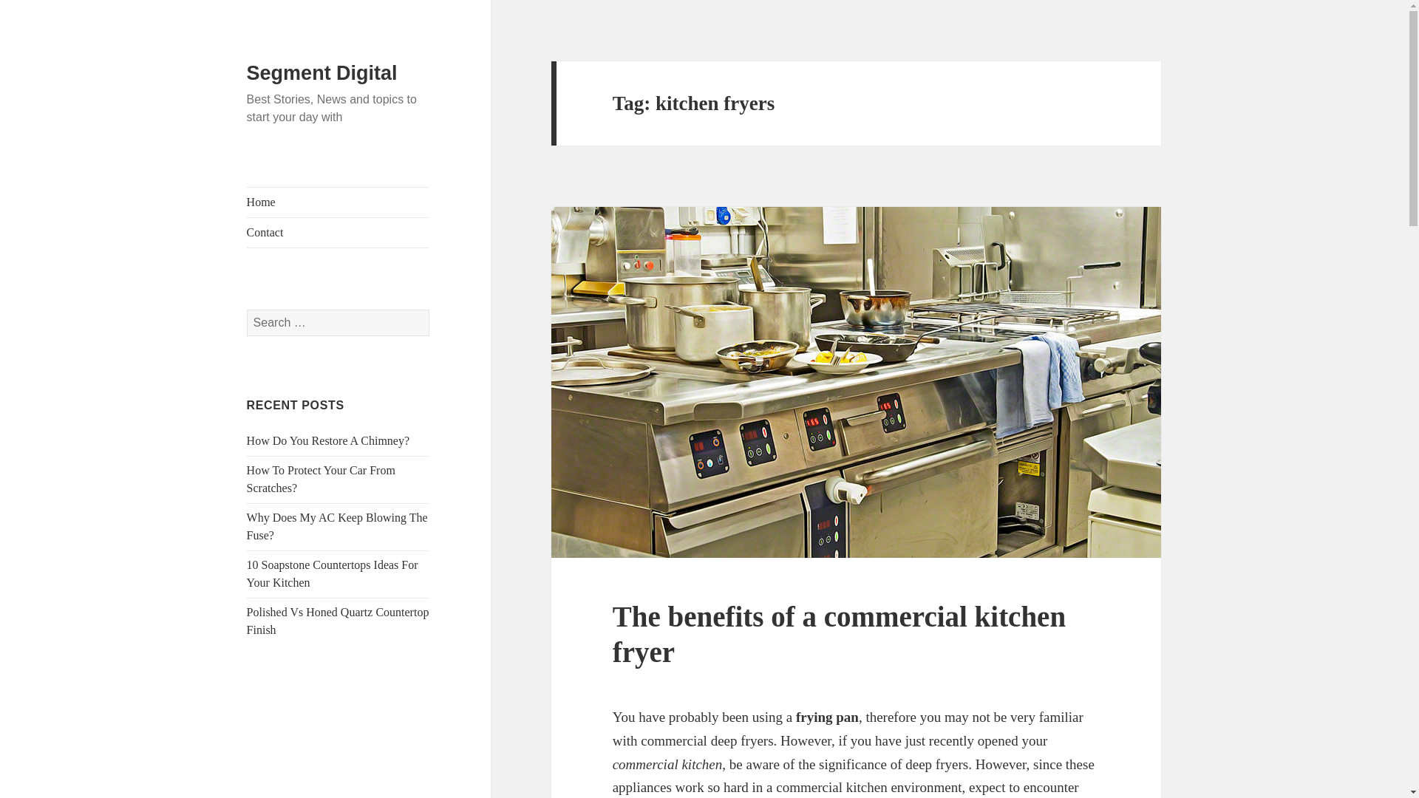  Describe the element at coordinates (337, 526) in the screenshot. I see `Why Does My AC Keep Blowing The Fuse?` at that location.